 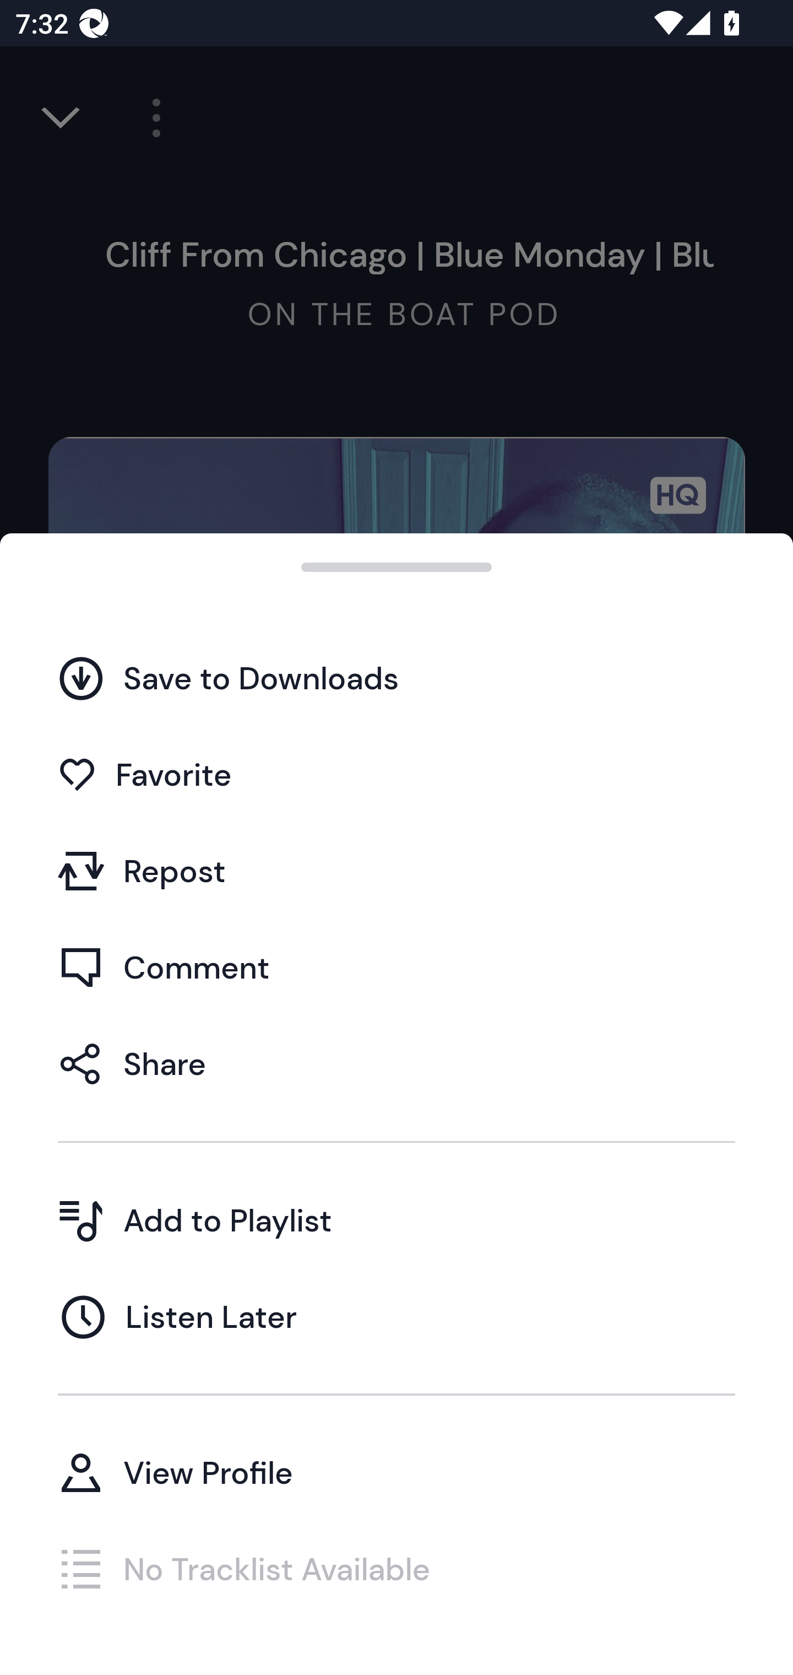 I want to click on Save to Downloads, so click(x=397, y=678).